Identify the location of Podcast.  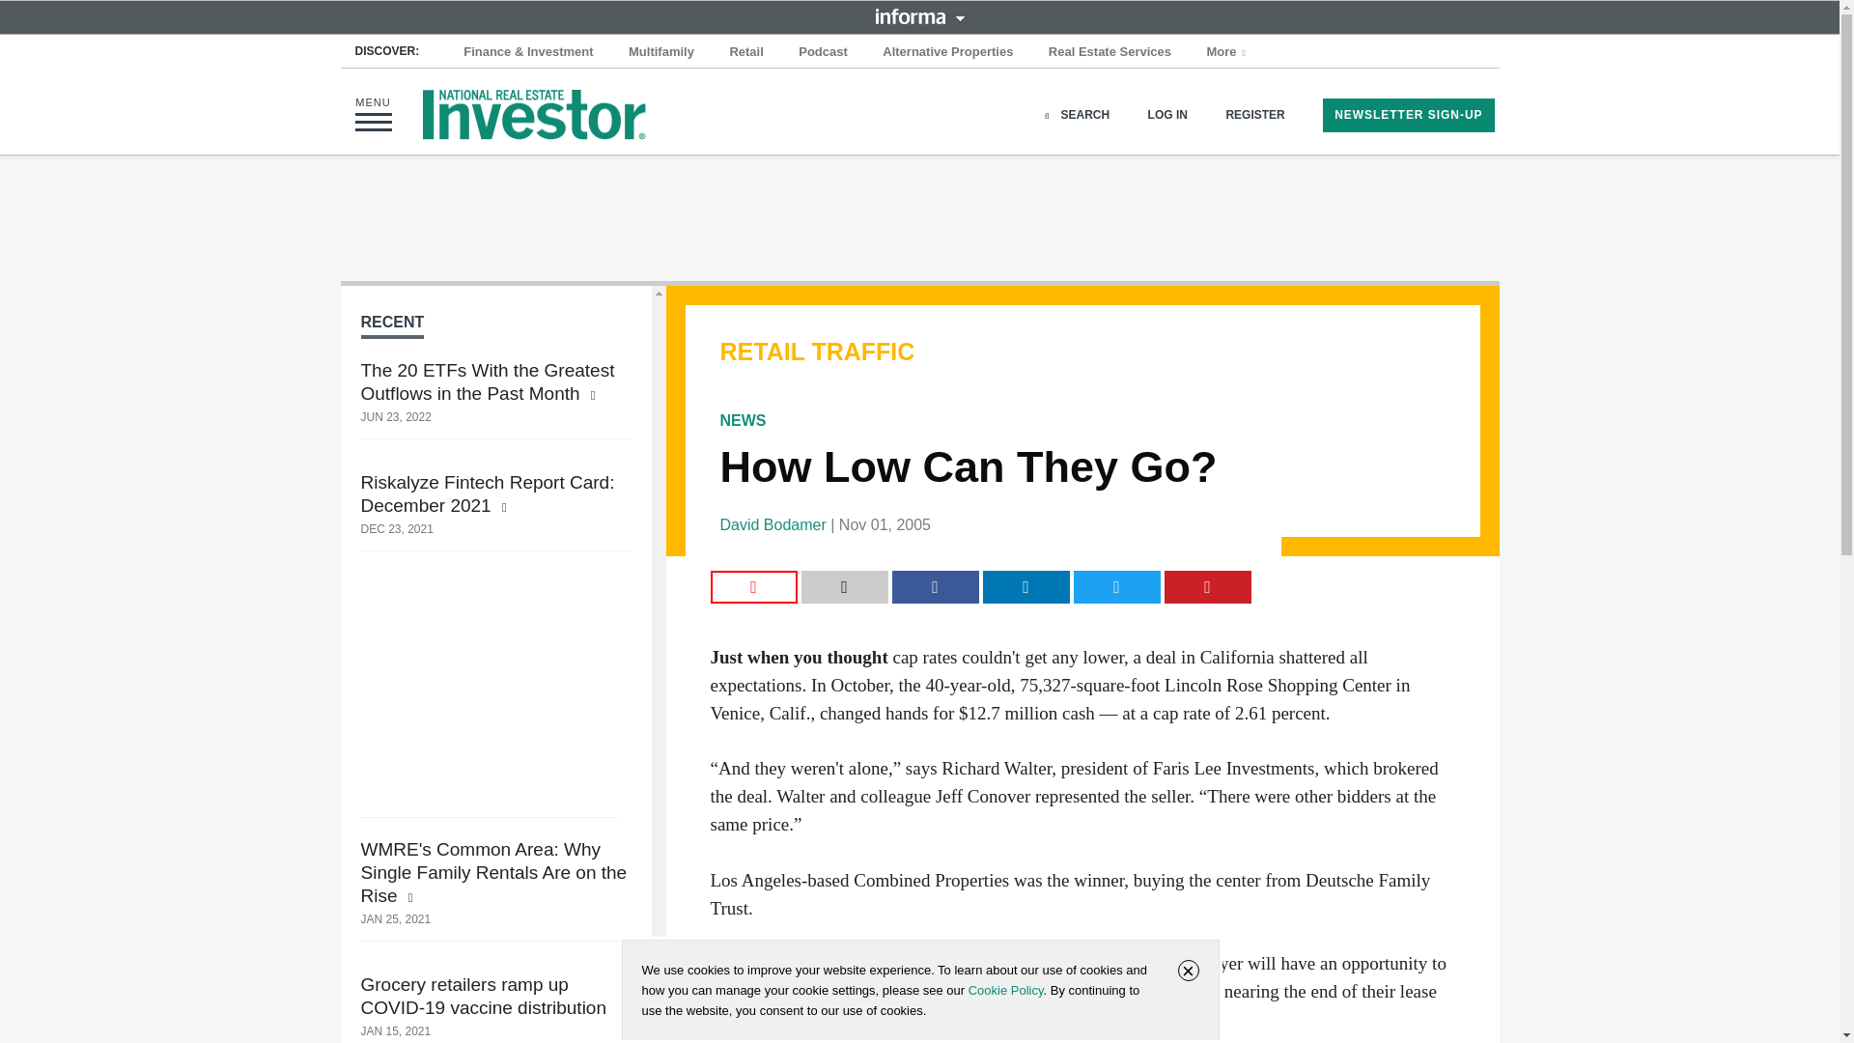
(823, 52).